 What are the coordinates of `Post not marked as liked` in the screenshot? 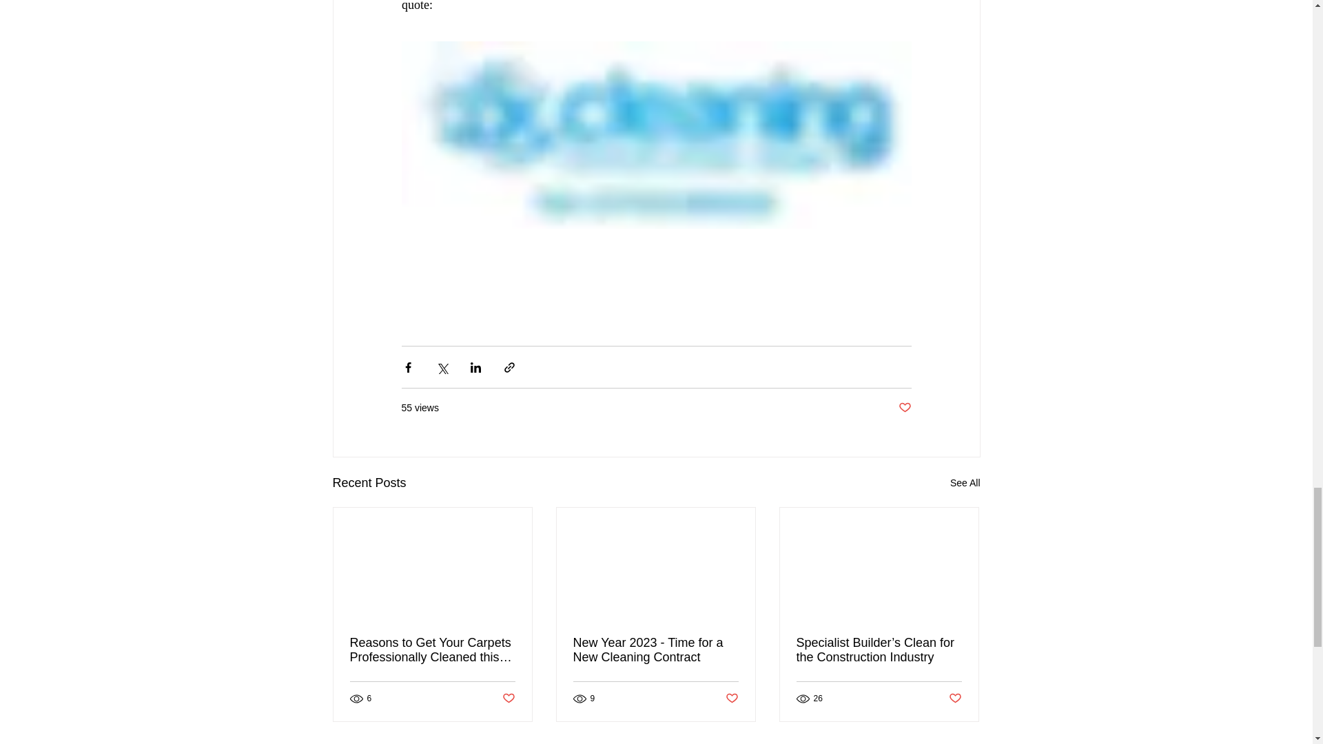 It's located at (732, 699).